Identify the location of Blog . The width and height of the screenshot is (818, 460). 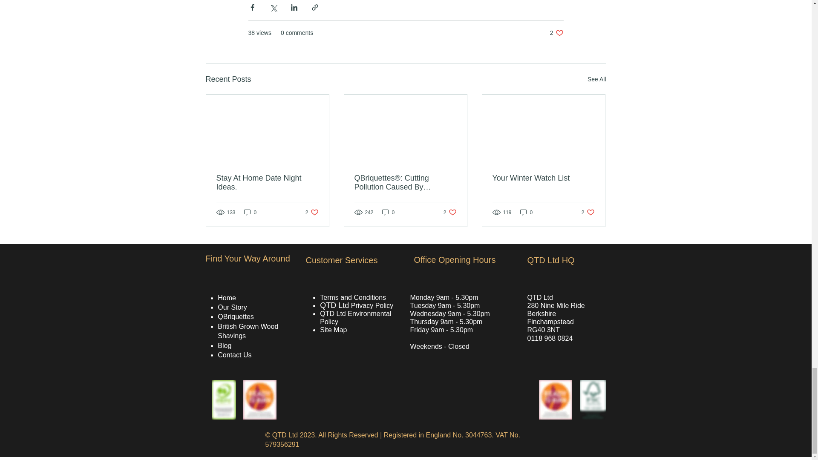
(225, 345).